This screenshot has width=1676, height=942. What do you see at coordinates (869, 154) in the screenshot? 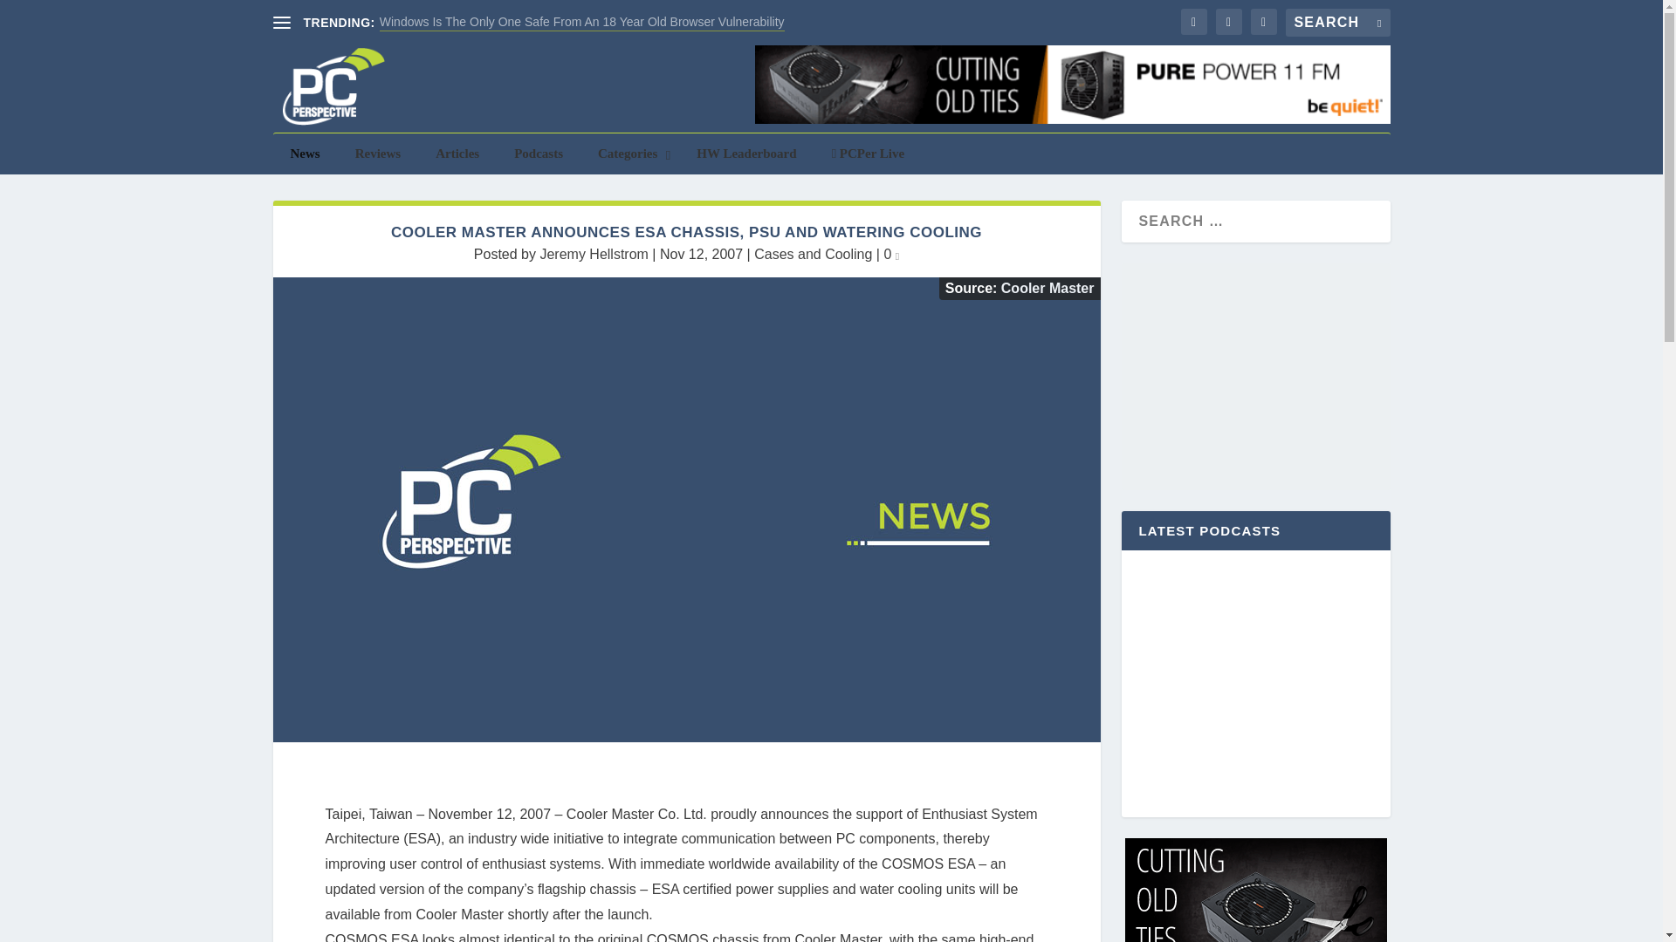
I see `PCPer Live` at bounding box center [869, 154].